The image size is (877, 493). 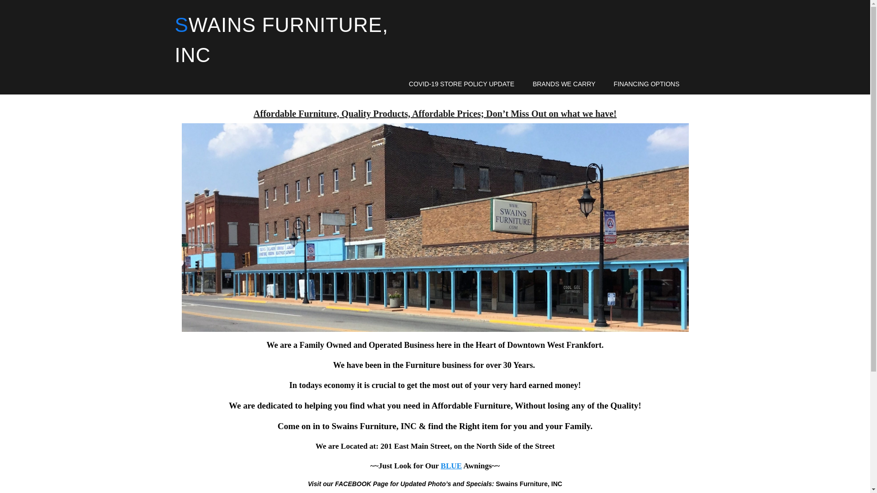 I want to click on BRANDS WE CARRY, so click(x=564, y=85).